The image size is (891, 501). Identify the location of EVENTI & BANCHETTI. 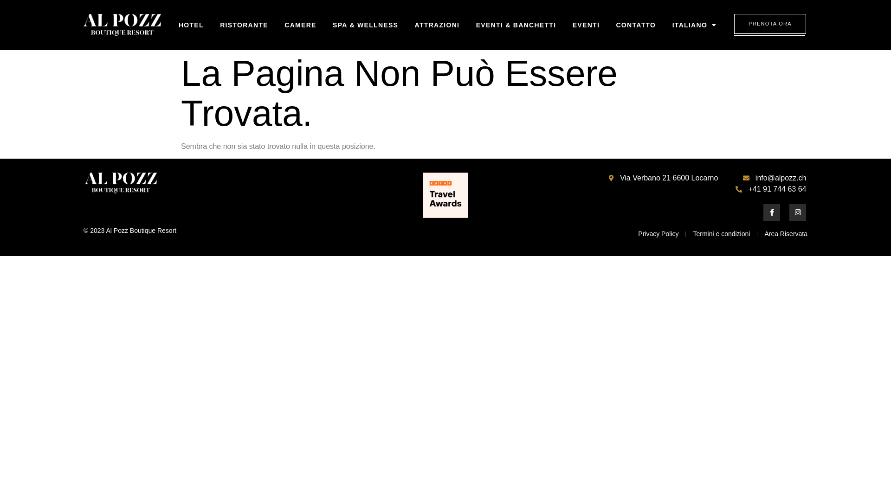
(516, 25).